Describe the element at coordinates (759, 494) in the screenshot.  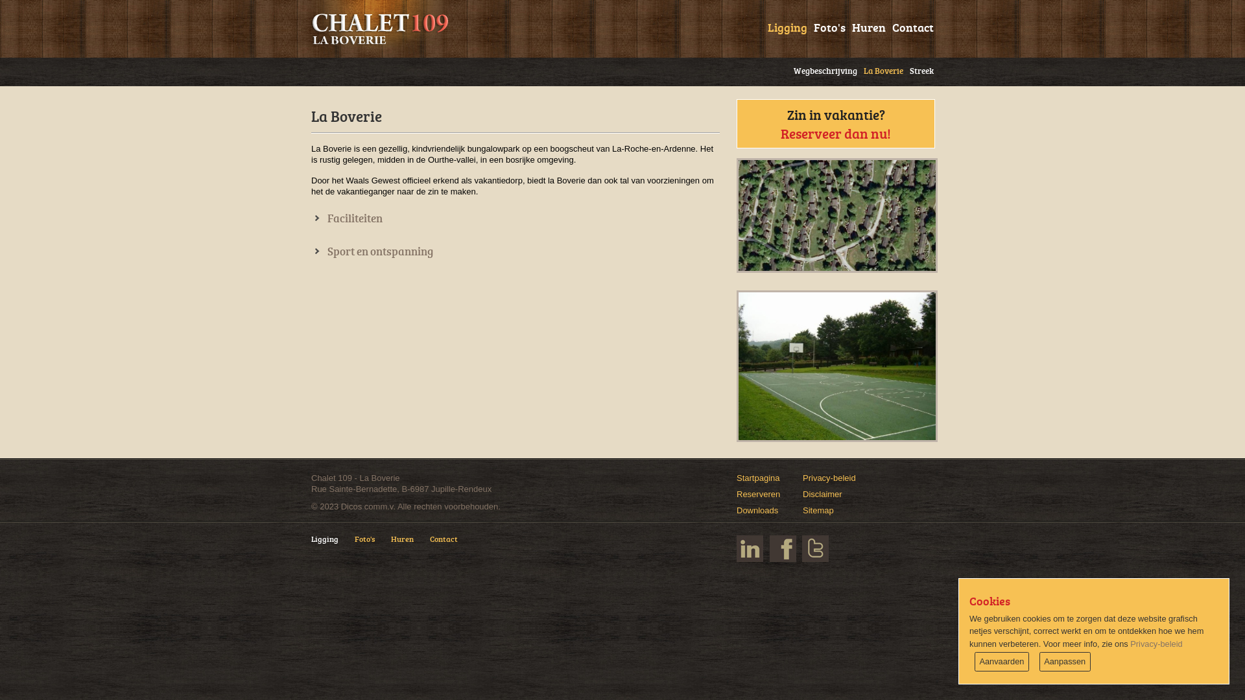
I see `Reserveren` at that location.